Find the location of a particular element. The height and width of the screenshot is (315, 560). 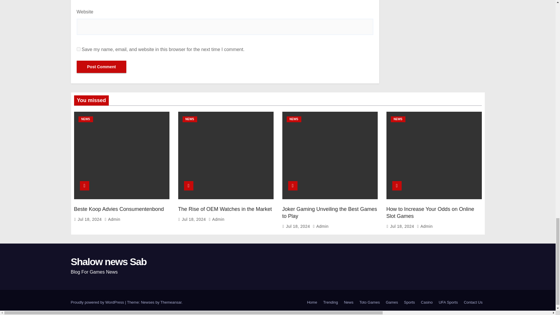

yes is located at coordinates (78, 49).